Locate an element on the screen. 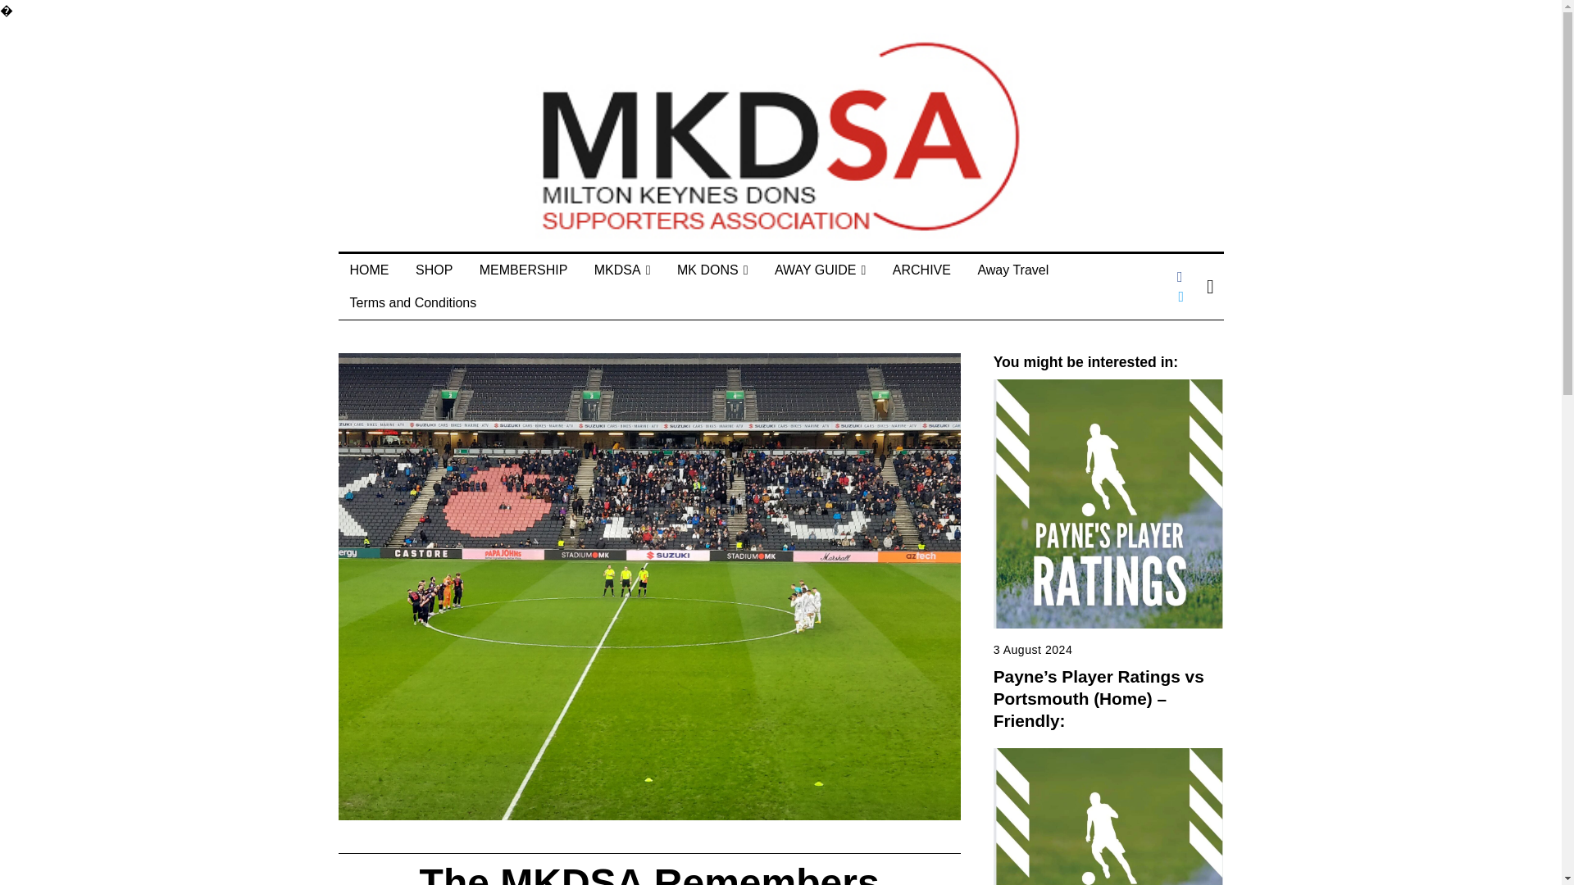  HOME is located at coordinates (369, 270).